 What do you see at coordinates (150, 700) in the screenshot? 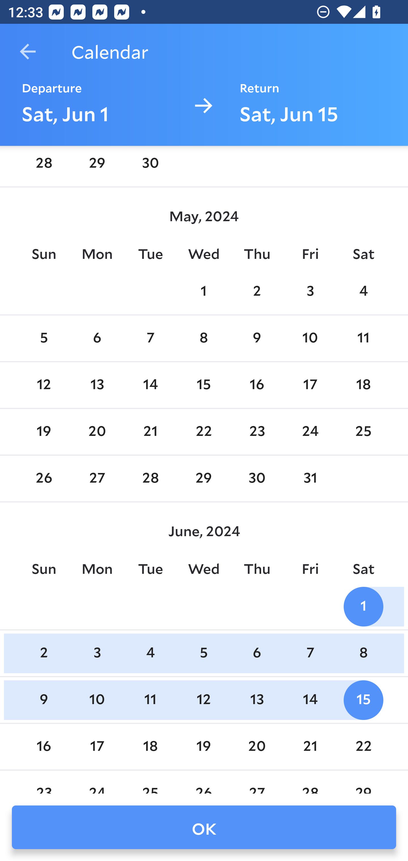
I see `11` at bounding box center [150, 700].